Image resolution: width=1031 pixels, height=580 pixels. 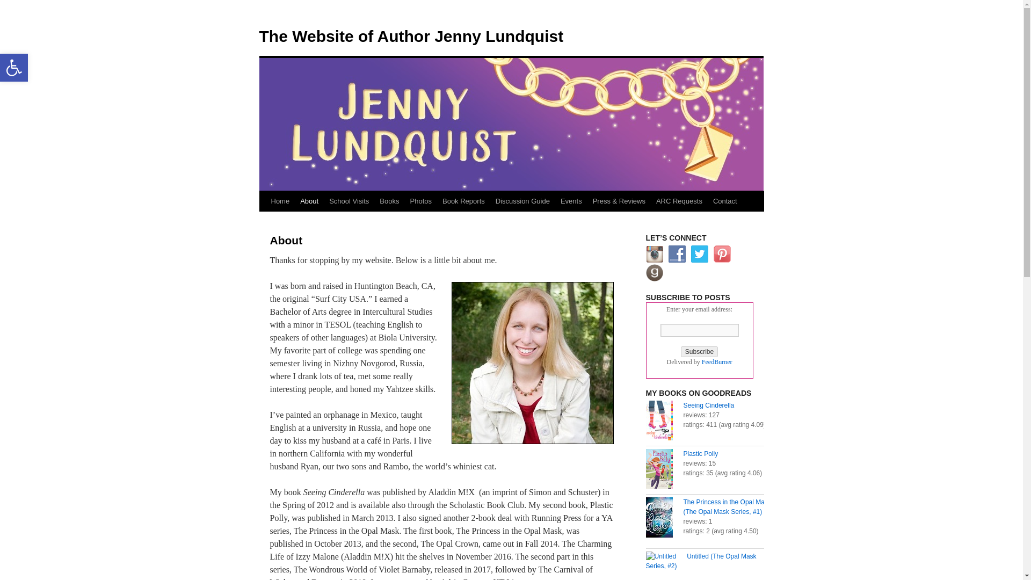 I want to click on ARC Requests, so click(x=679, y=201).